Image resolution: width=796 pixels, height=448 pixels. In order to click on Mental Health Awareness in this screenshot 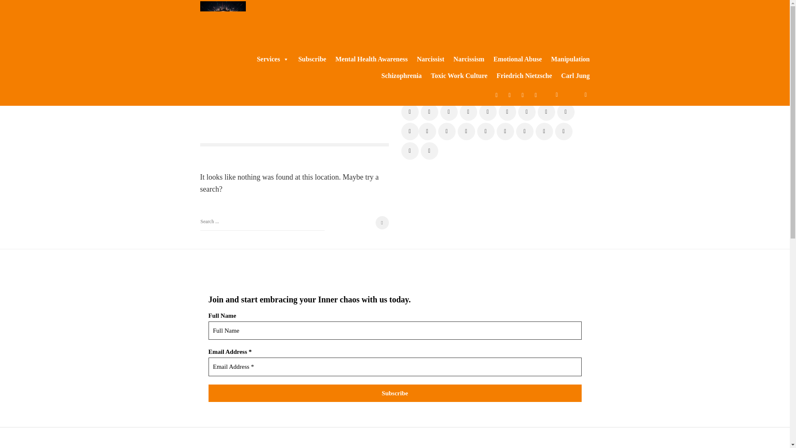, I will do `click(367, 59)`.